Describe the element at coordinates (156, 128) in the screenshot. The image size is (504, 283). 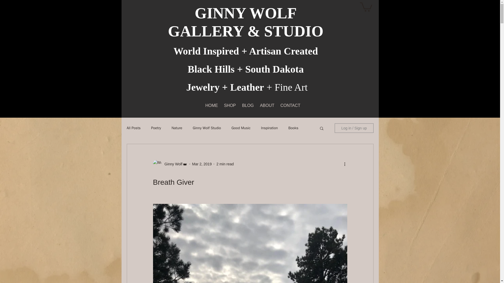
I see `Poetry` at that location.